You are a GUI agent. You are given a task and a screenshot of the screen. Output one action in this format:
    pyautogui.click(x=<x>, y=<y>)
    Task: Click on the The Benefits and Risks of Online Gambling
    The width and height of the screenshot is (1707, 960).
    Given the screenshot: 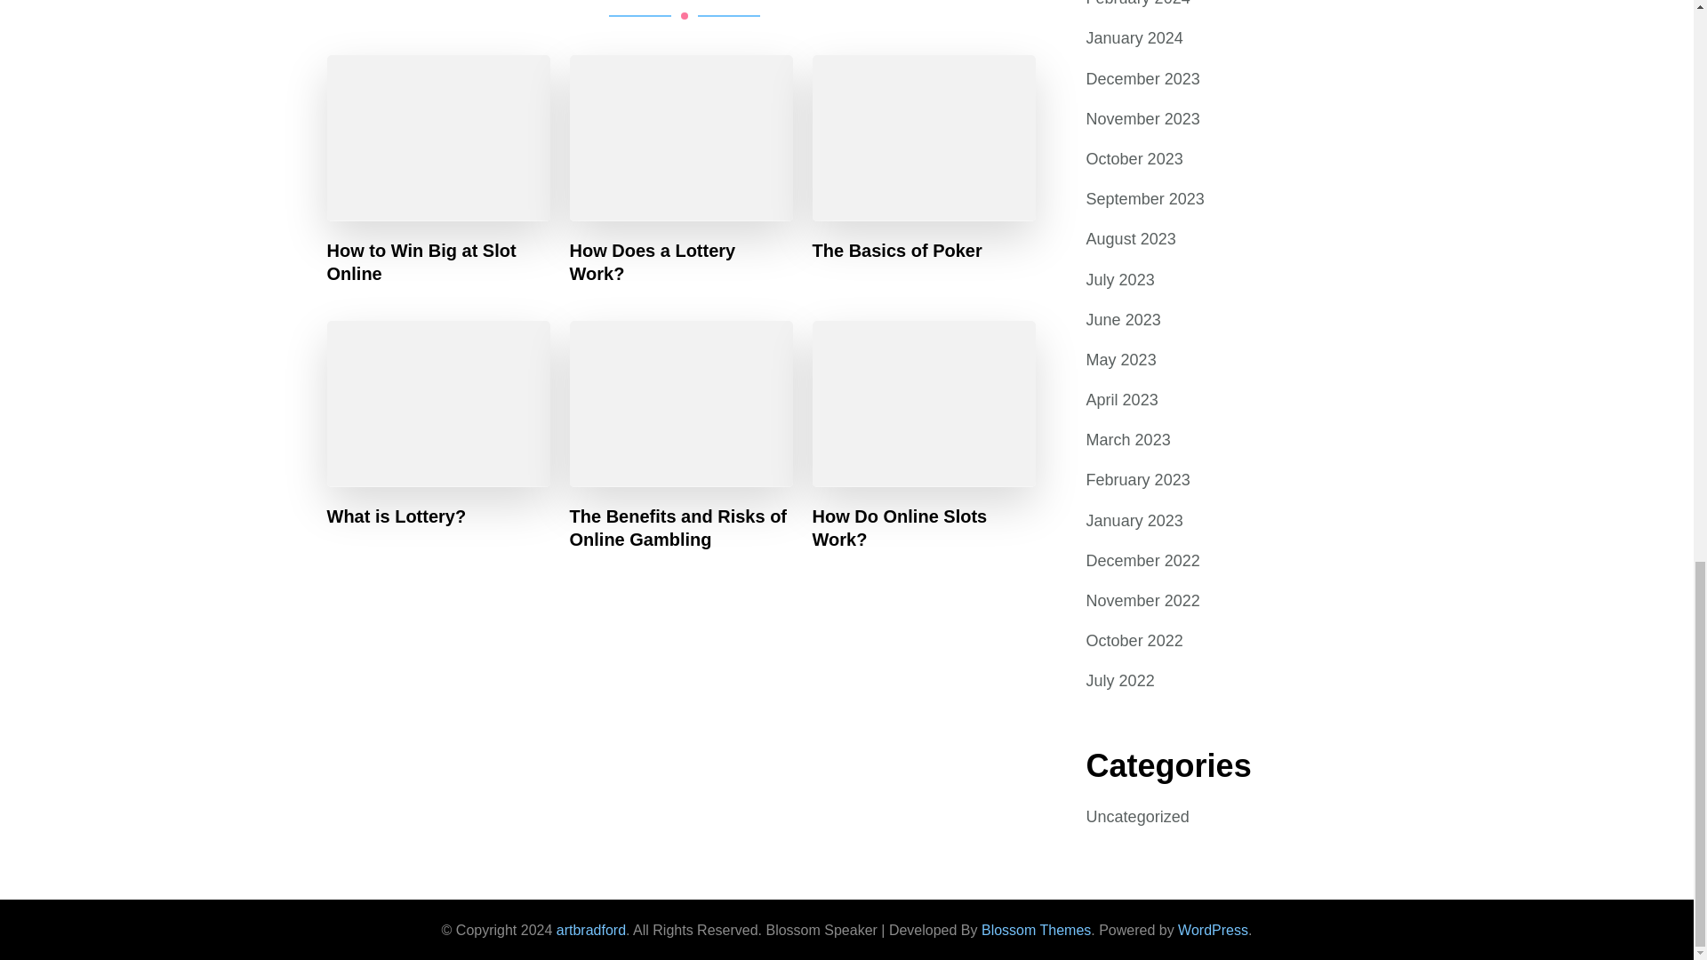 What is the action you would take?
    pyautogui.click(x=681, y=526)
    